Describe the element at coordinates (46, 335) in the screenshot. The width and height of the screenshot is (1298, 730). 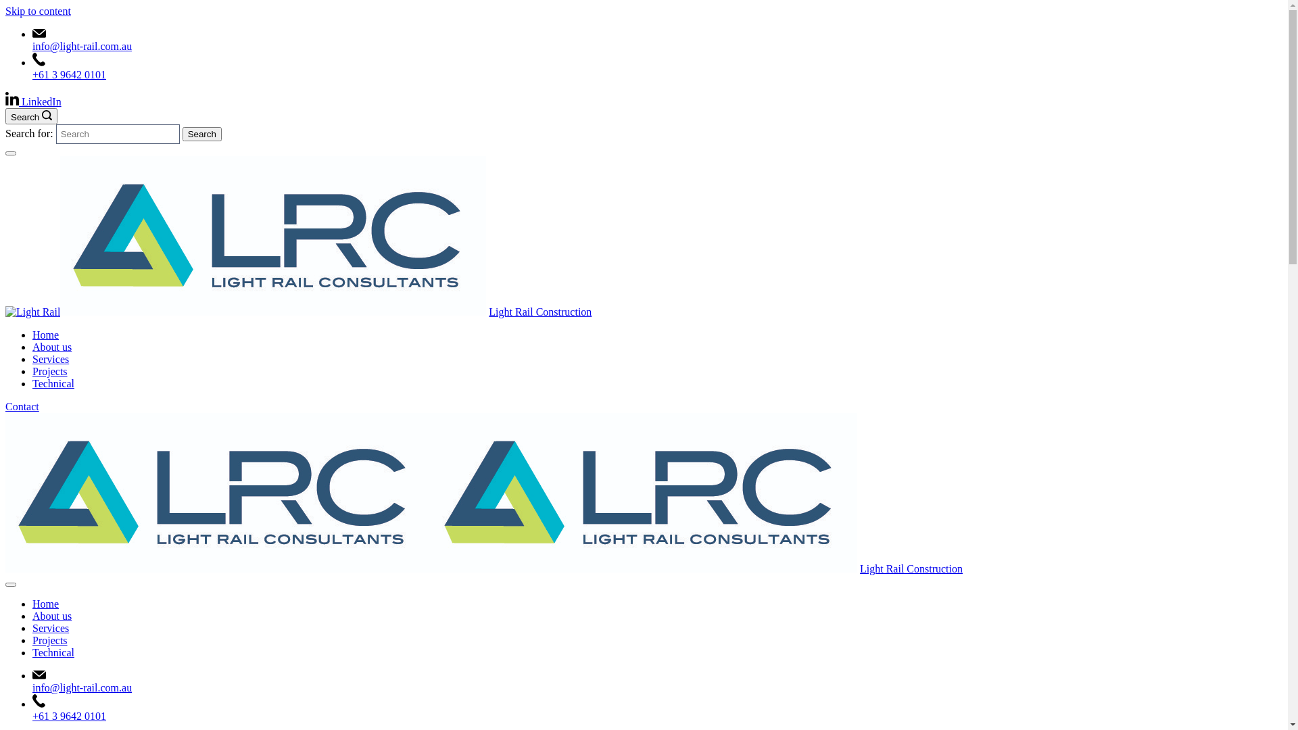
I see `Home` at that location.